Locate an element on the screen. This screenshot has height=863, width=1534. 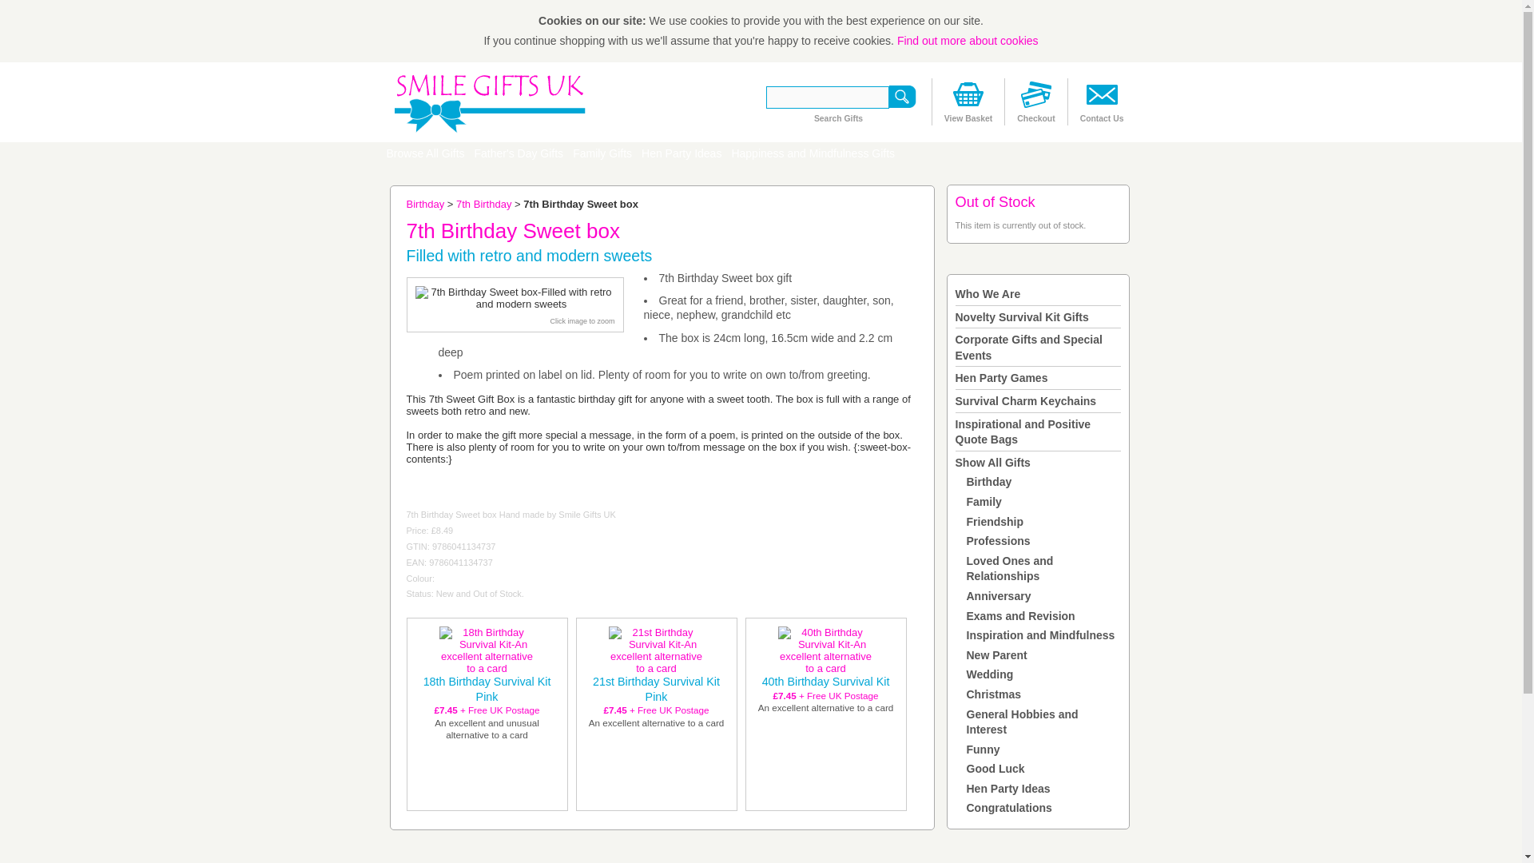
7th Birthday is located at coordinates (483, 205).